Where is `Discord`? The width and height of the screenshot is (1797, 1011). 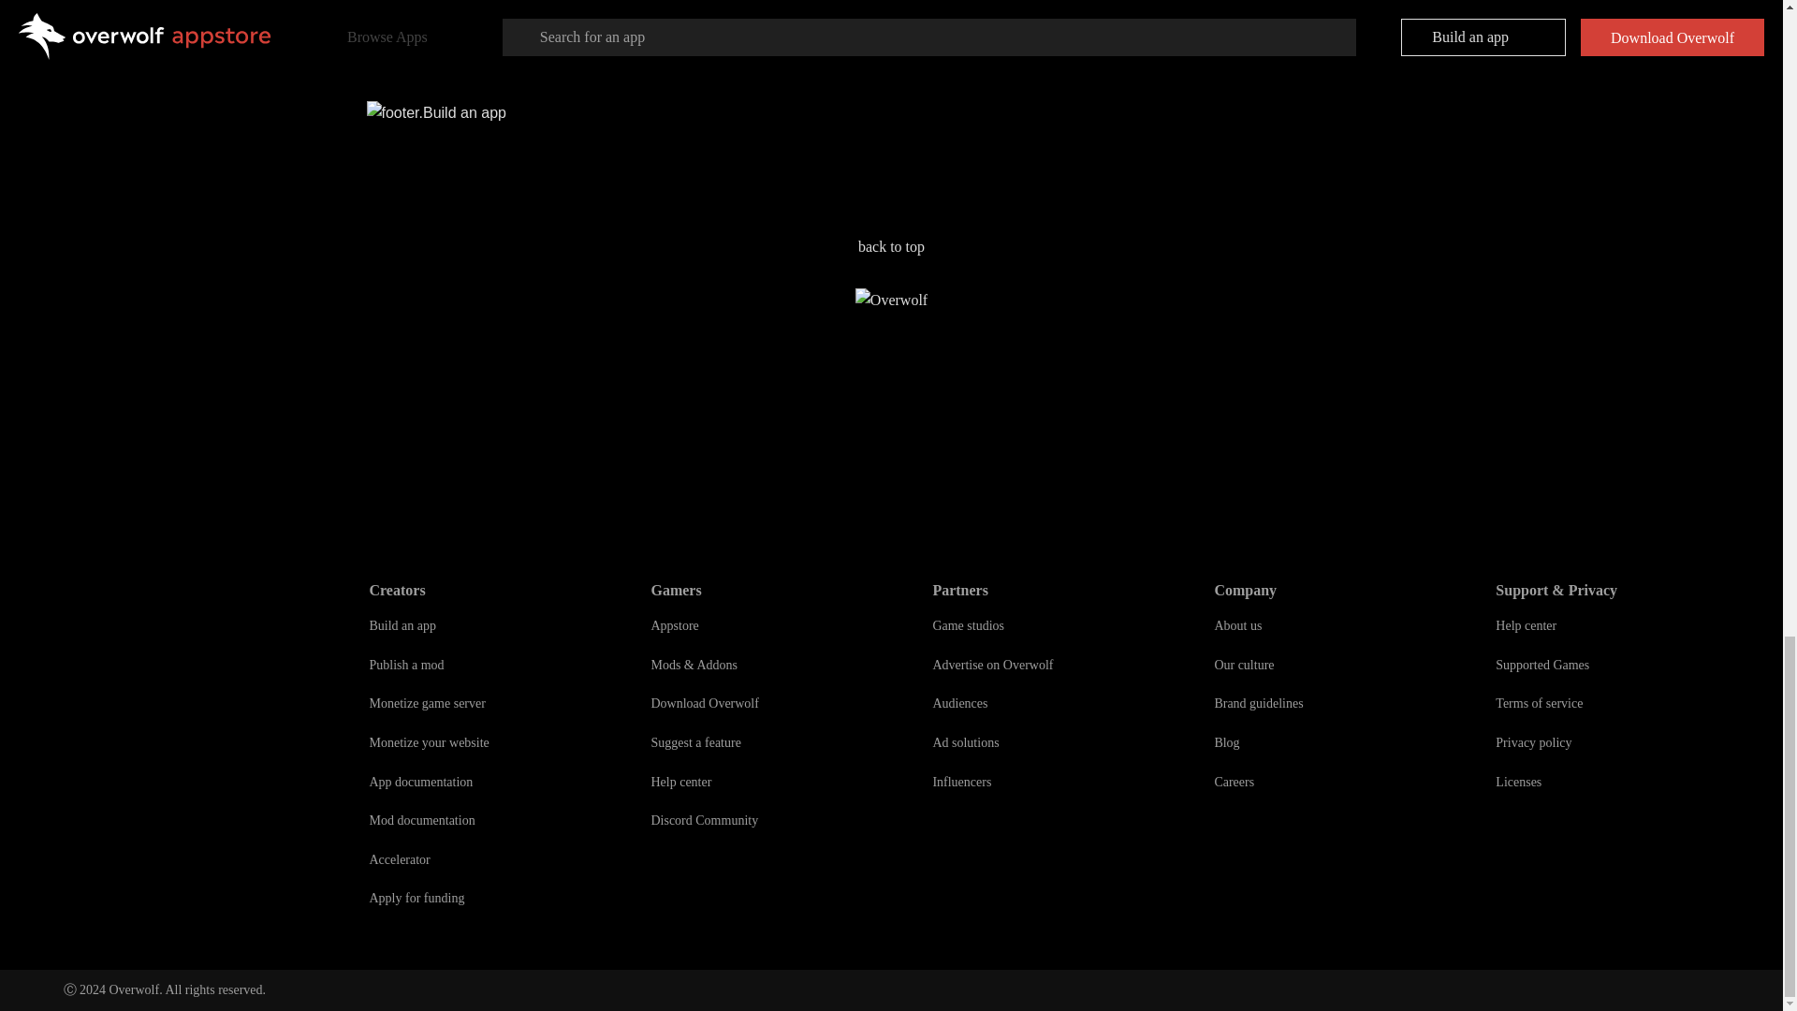
Discord is located at coordinates (1544, 990).